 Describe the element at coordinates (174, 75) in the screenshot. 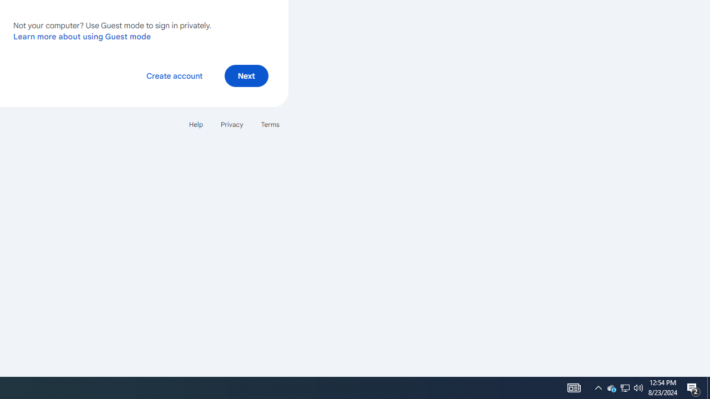

I see `Create account` at that location.